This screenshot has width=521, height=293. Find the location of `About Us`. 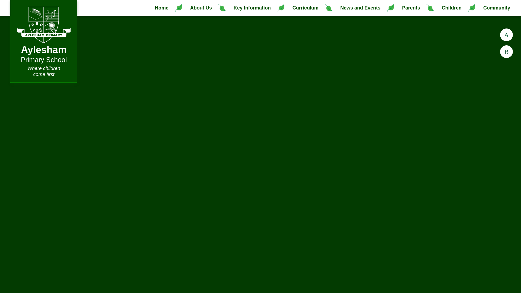

About Us is located at coordinates (201, 8).